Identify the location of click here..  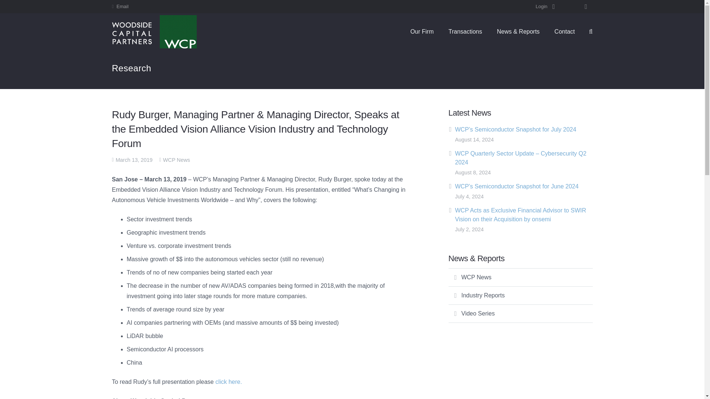
(229, 382).